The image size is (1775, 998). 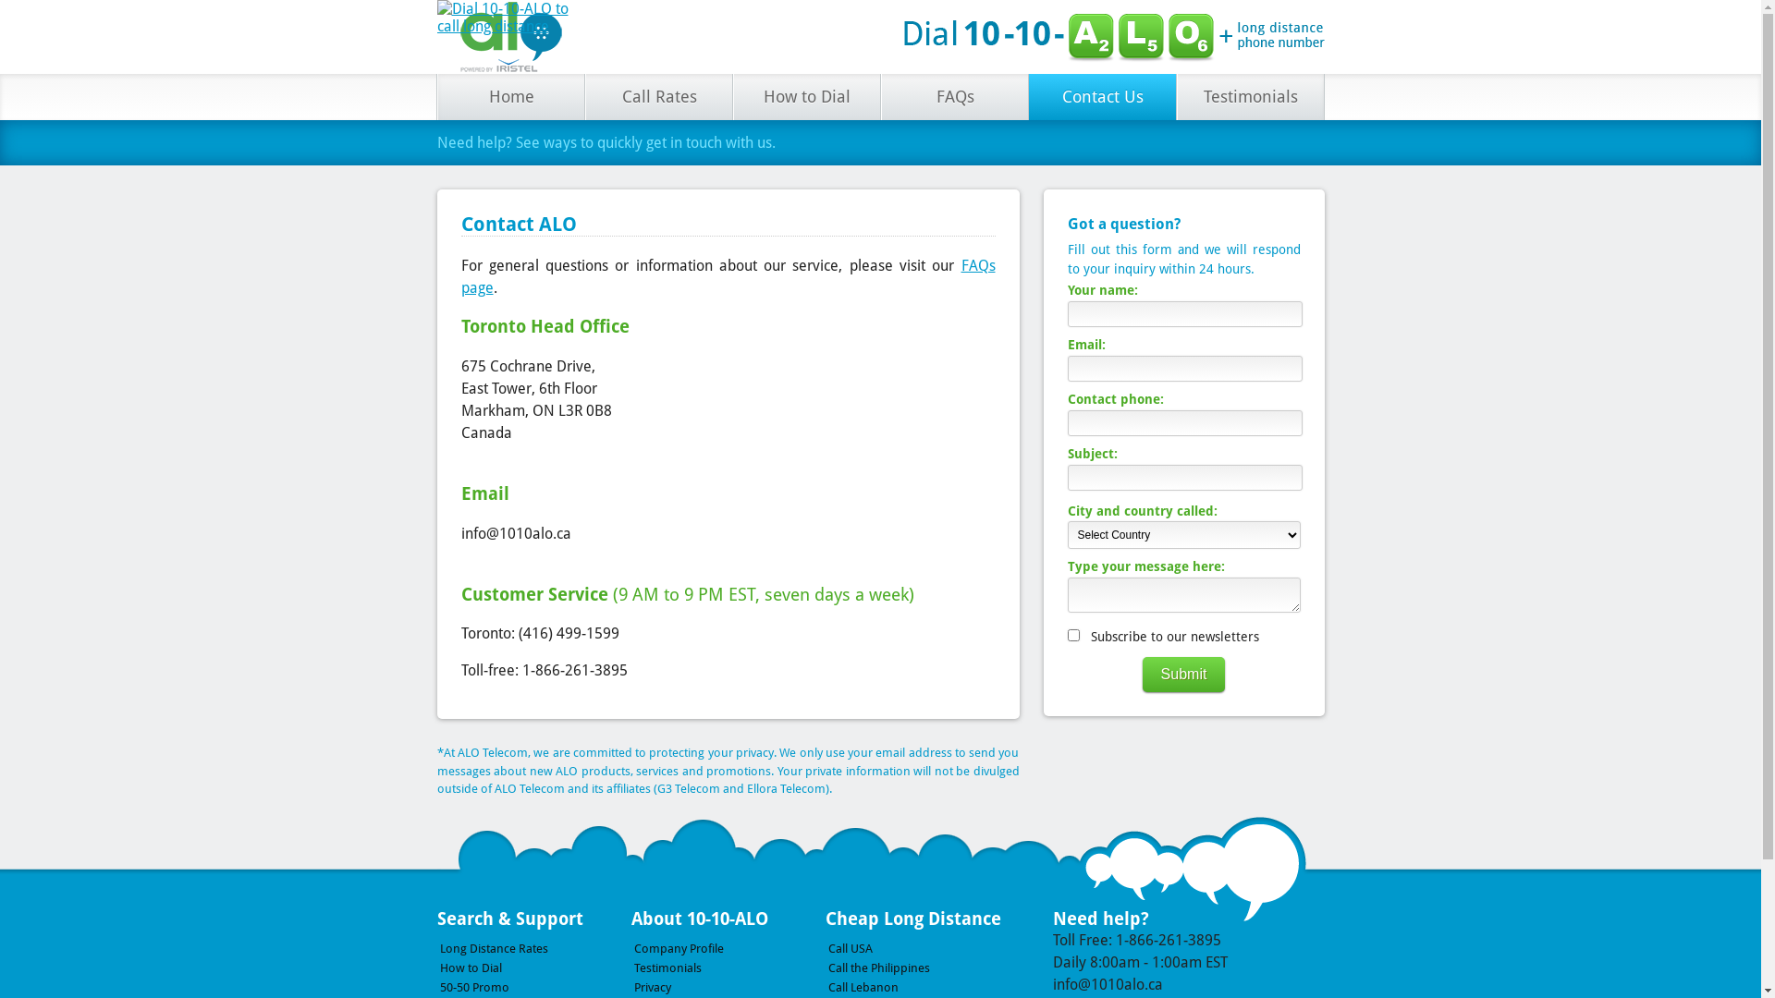 What do you see at coordinates (1108, 985) in the screenshot?
I see `info@1010alo.ca` at bounding box center [1108, 985].